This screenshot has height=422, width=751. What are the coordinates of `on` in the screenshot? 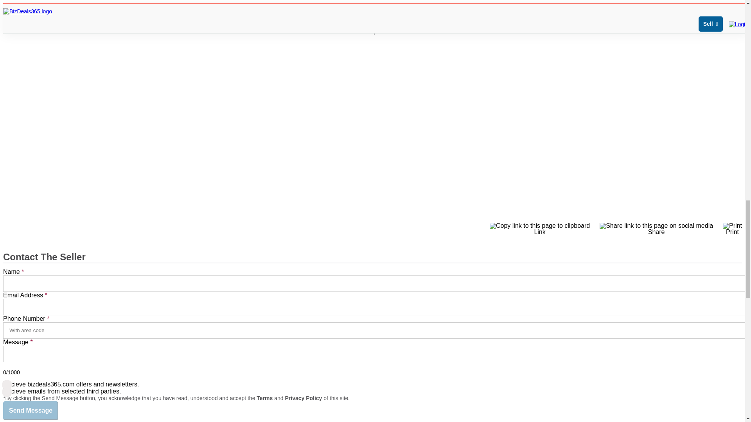 It's located at (5, 384).